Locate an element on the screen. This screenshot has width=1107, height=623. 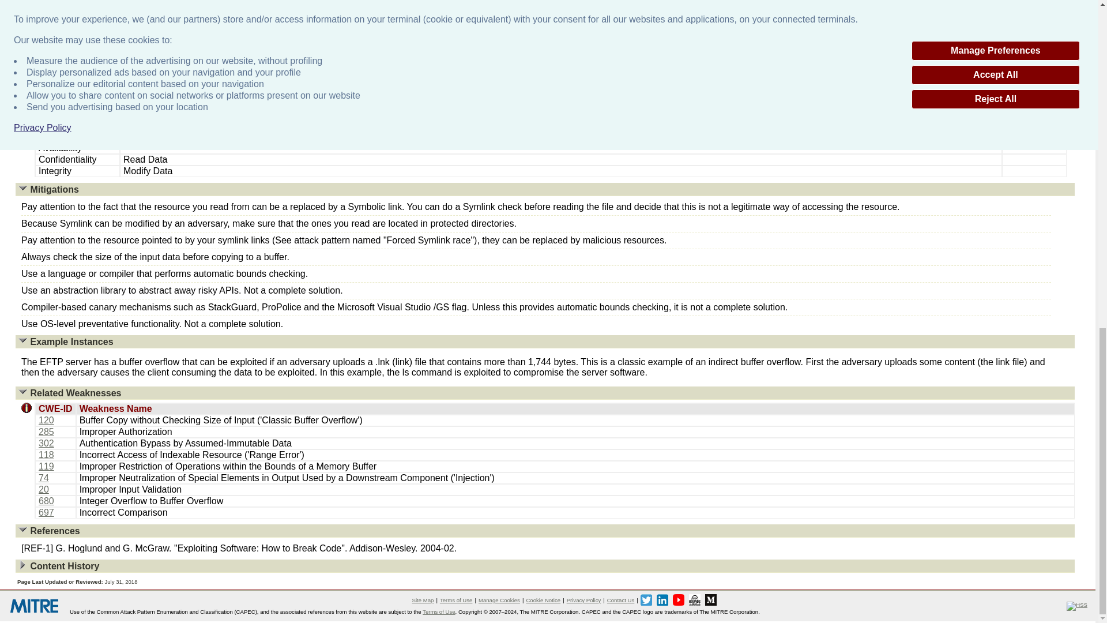
CAPEC on YouTube is located at coordinates (678, 600).